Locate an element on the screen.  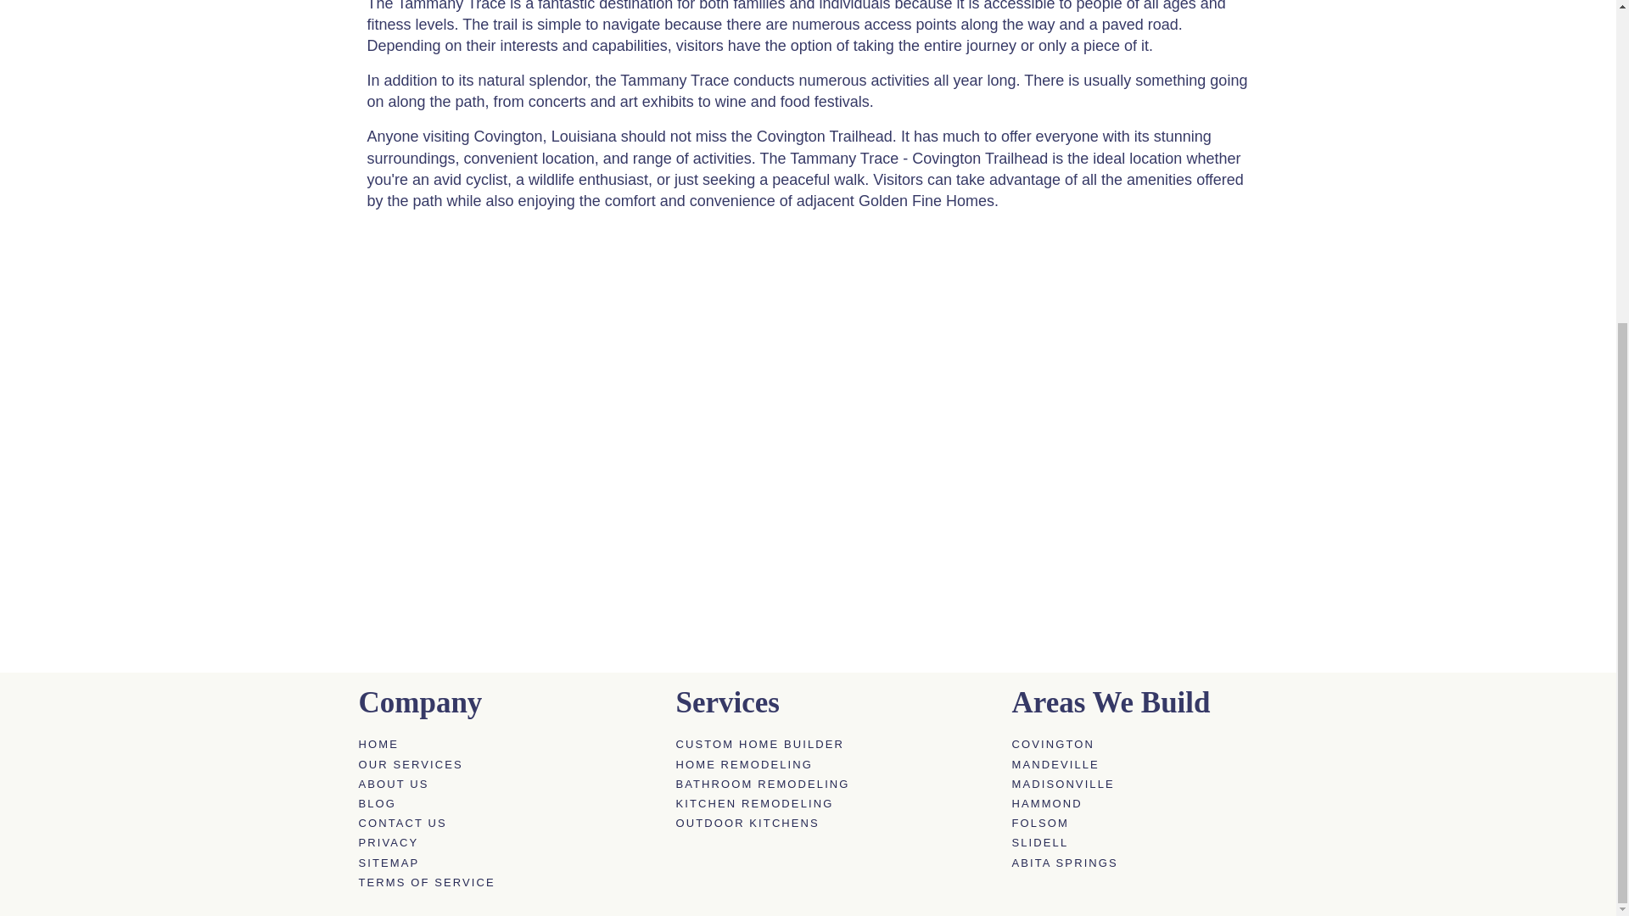
HAMMOND is located at coordinates (1139, 803).